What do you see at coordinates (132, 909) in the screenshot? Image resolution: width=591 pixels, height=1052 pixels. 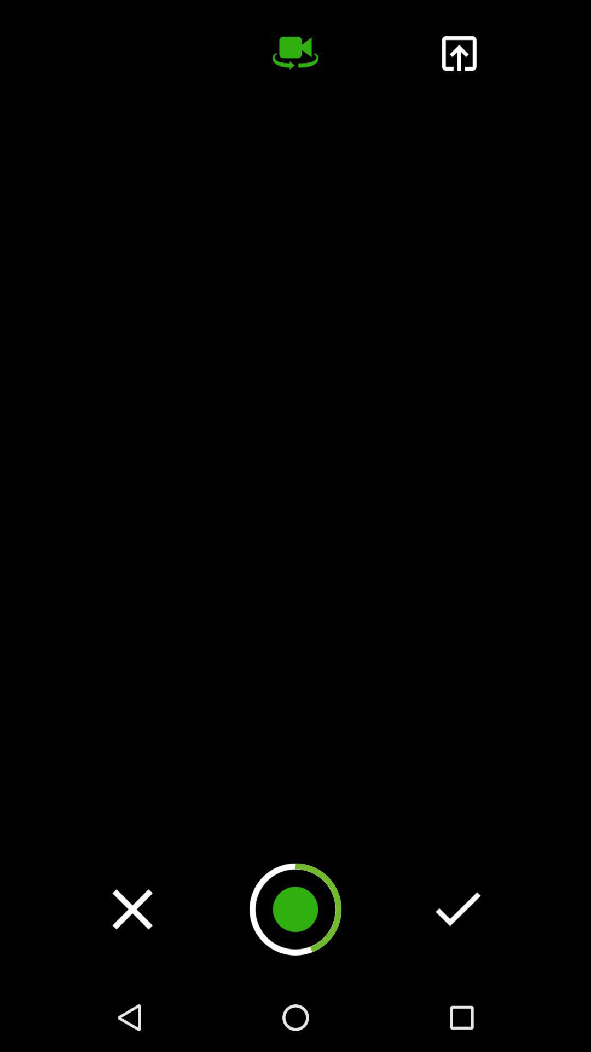 I see `turn off the item at the bottom left corner` at bounding box center [132, 909].